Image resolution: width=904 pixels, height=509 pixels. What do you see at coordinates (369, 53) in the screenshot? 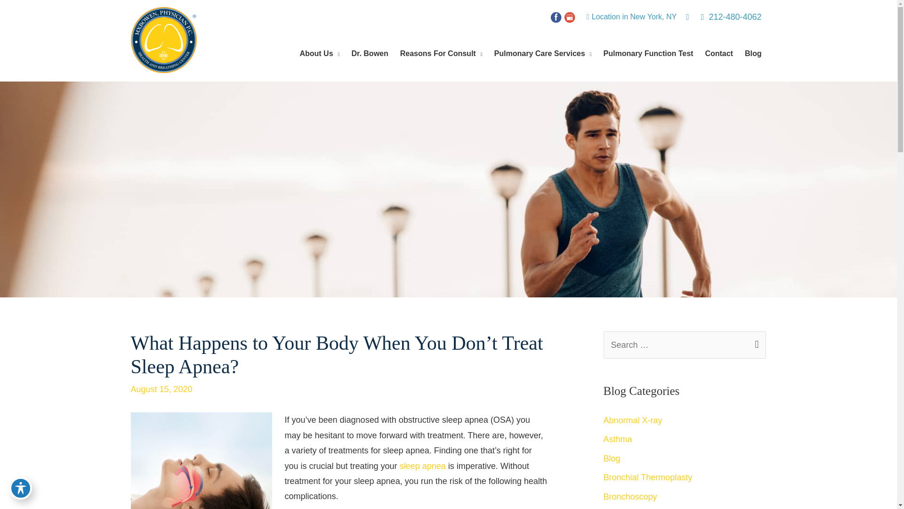
I see `Dr. Bowen` at bounding box center [369, 53].